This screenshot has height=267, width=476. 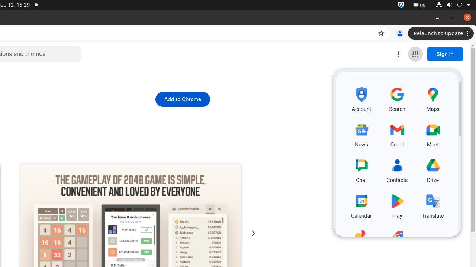 What do you see at coordinates (381, 33) in the screenshot?
I see `Bookmark this tab` at bounding box center [381, 33].